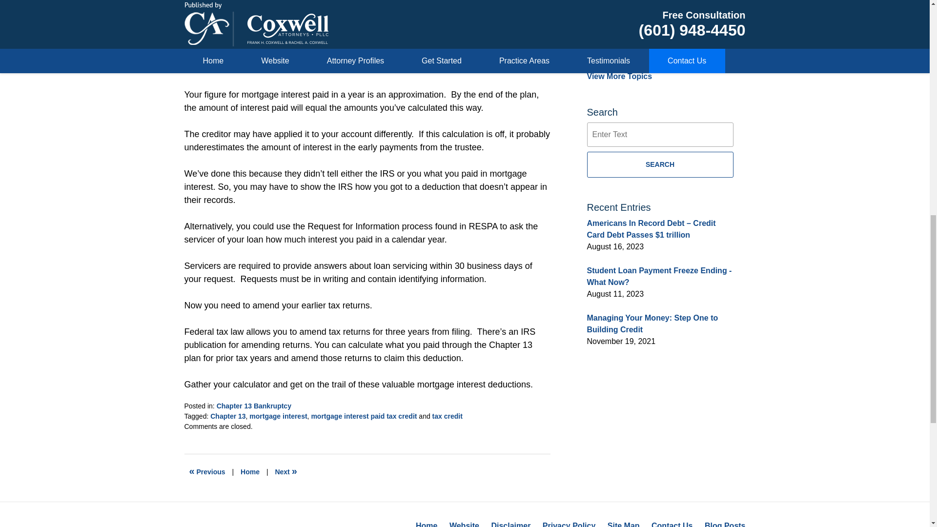 The image size is (937, 527). I want to click on View all posts tagged with mortgage interest, so click(278, 416).